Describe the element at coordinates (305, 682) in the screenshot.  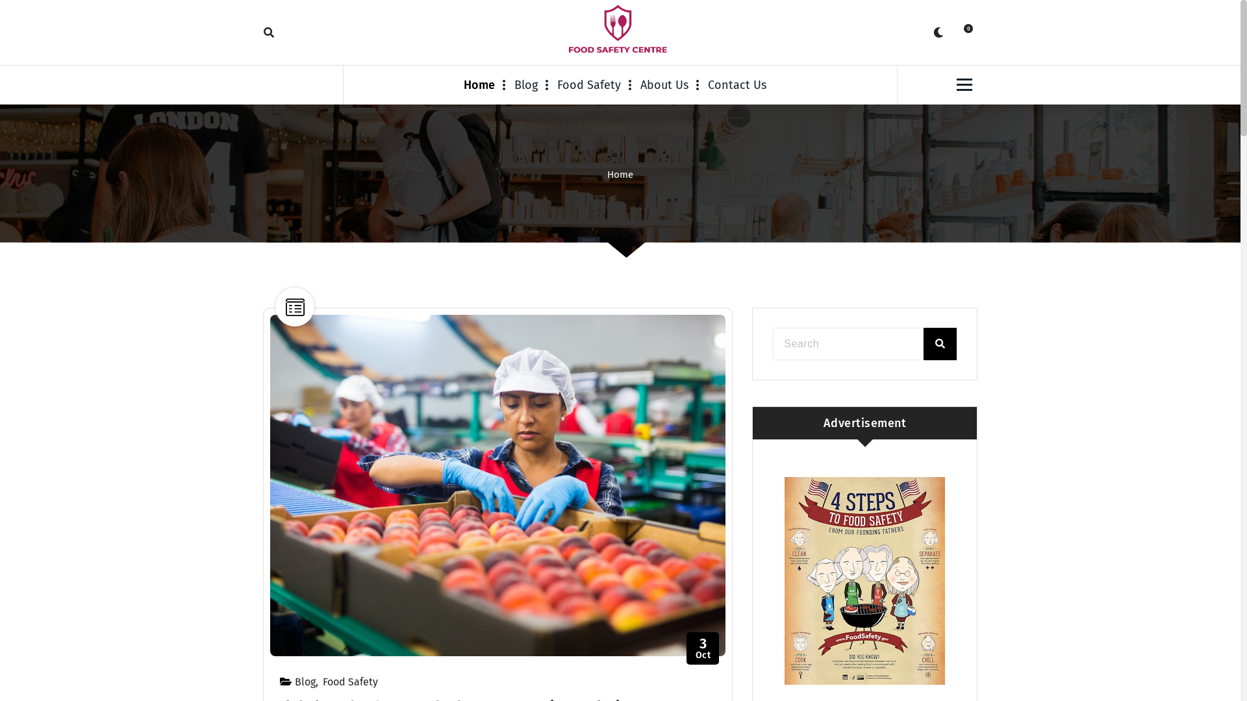
I see `Blog` at that location.